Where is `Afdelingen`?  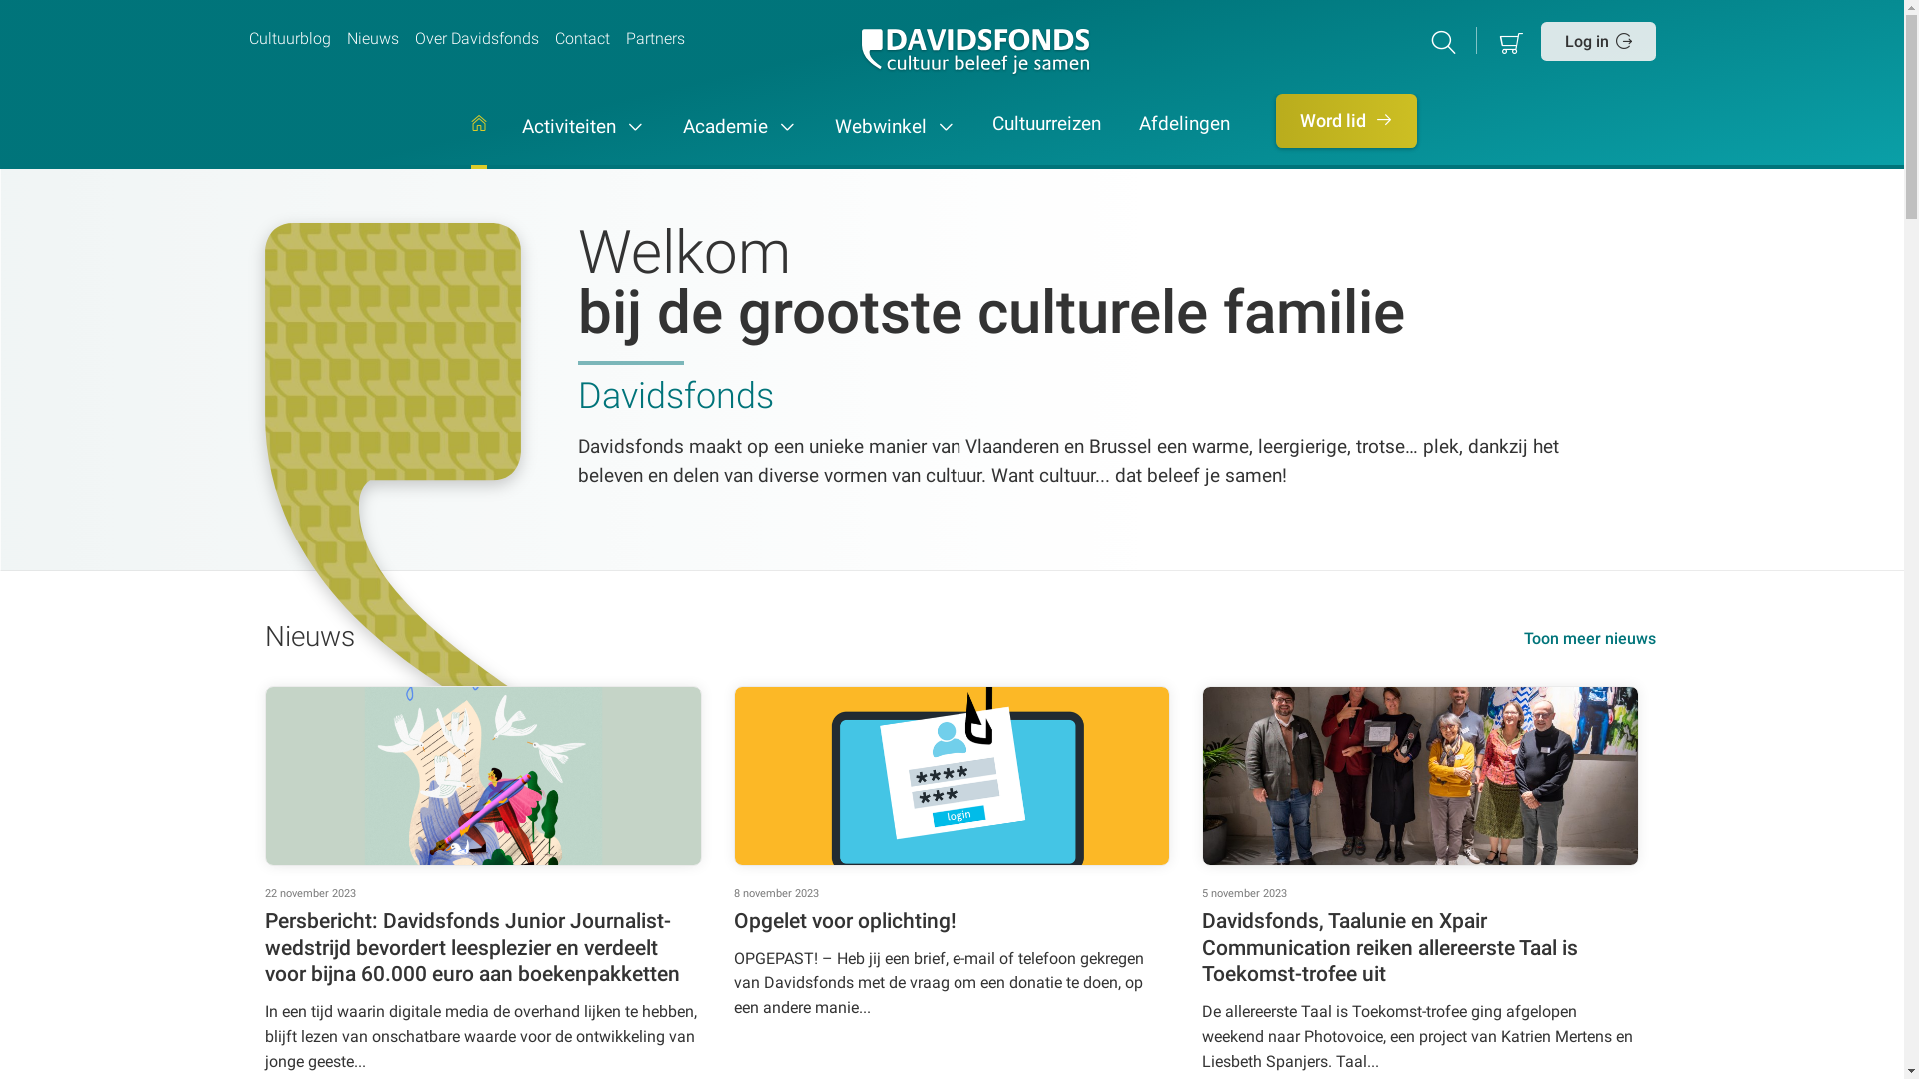
Afdelingen is located at coordinates (1185, 142).